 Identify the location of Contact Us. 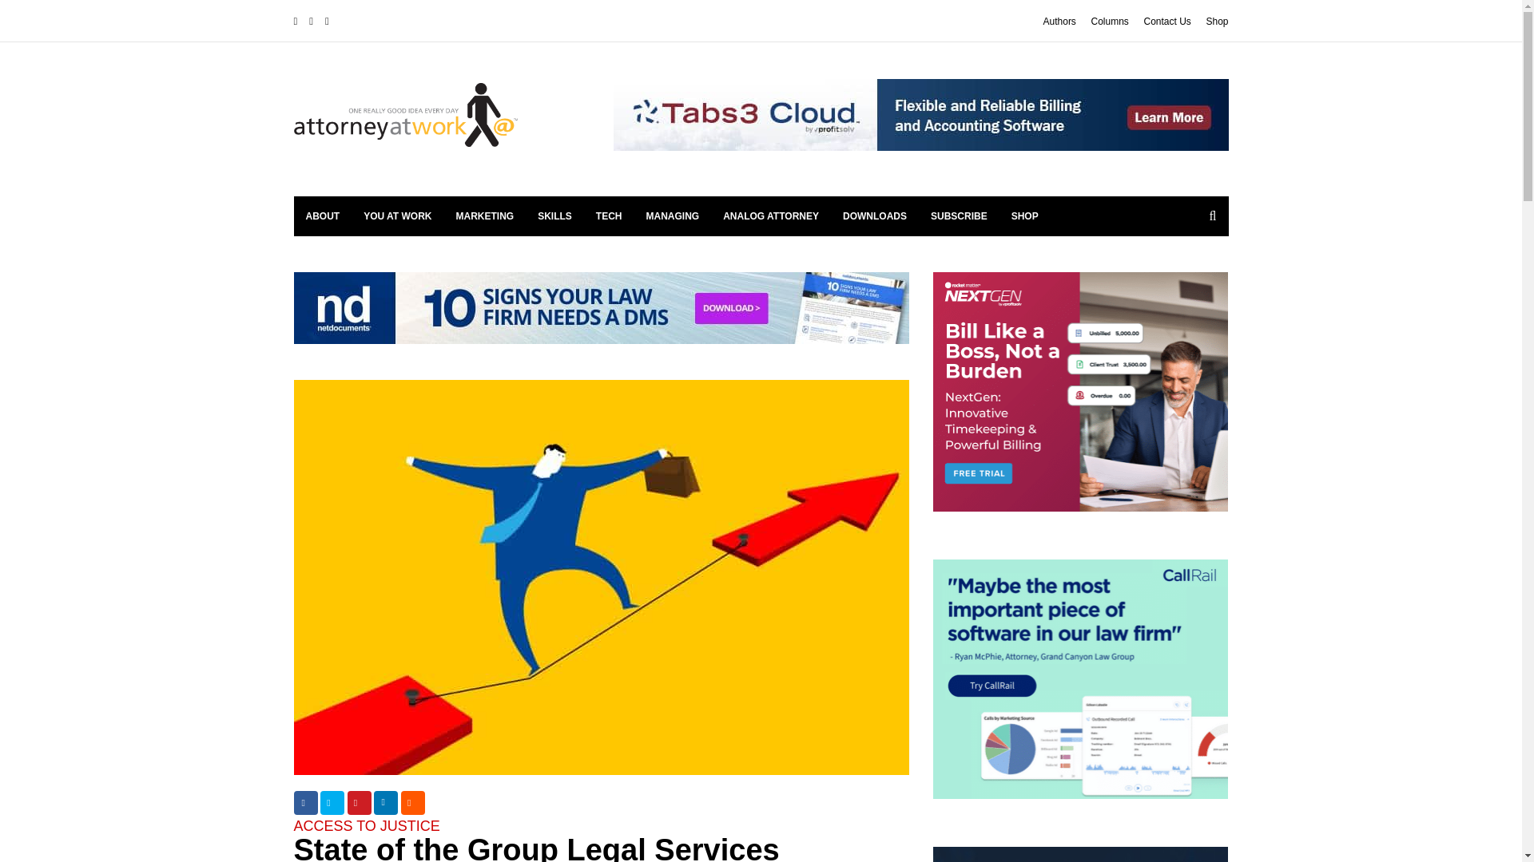
(1166, 21).